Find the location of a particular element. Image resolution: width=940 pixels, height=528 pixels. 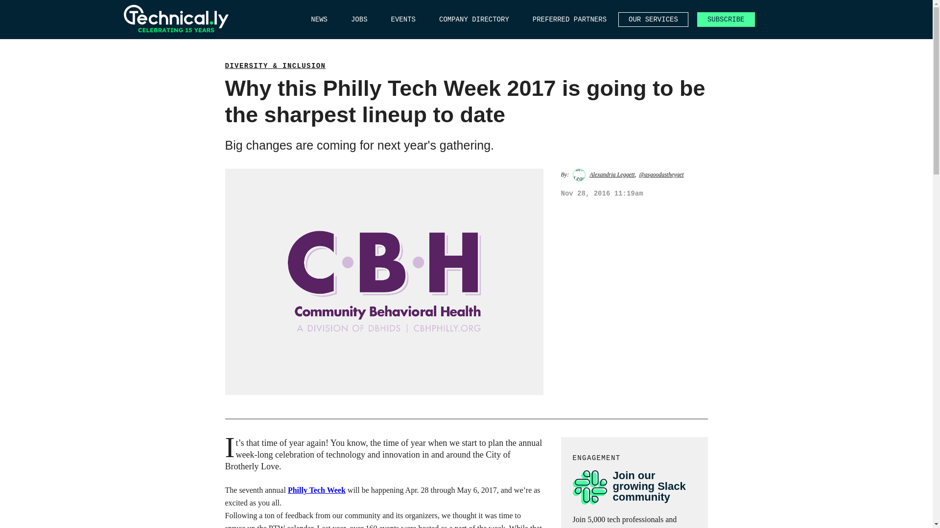

Posts by Alexandria Leggett is located at coordinates (612, 174).